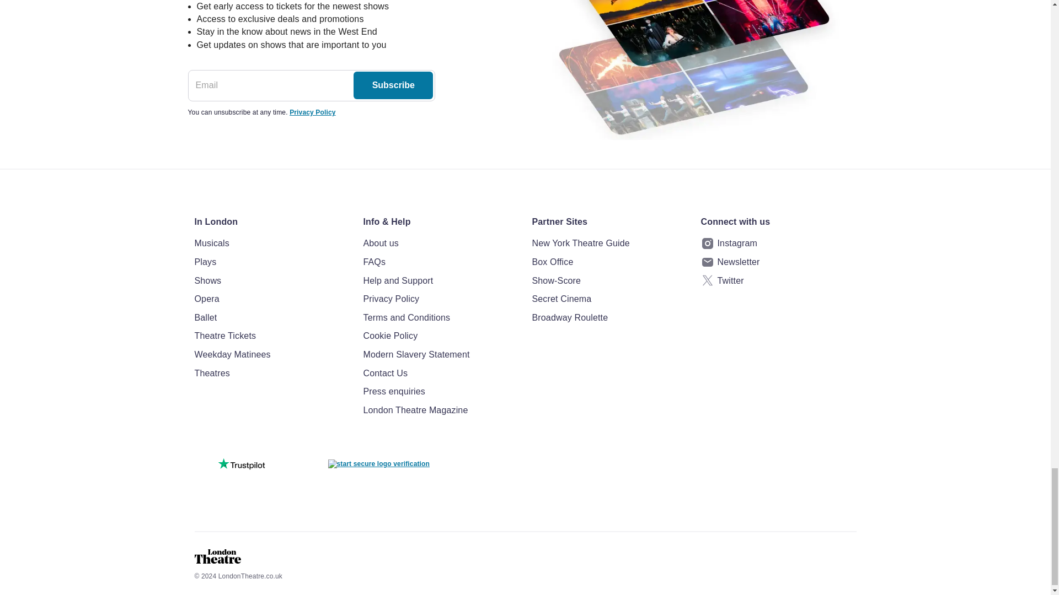  Describe the element at coordinates (441, 262) in the screenshot. I see `FAQs` at that location.